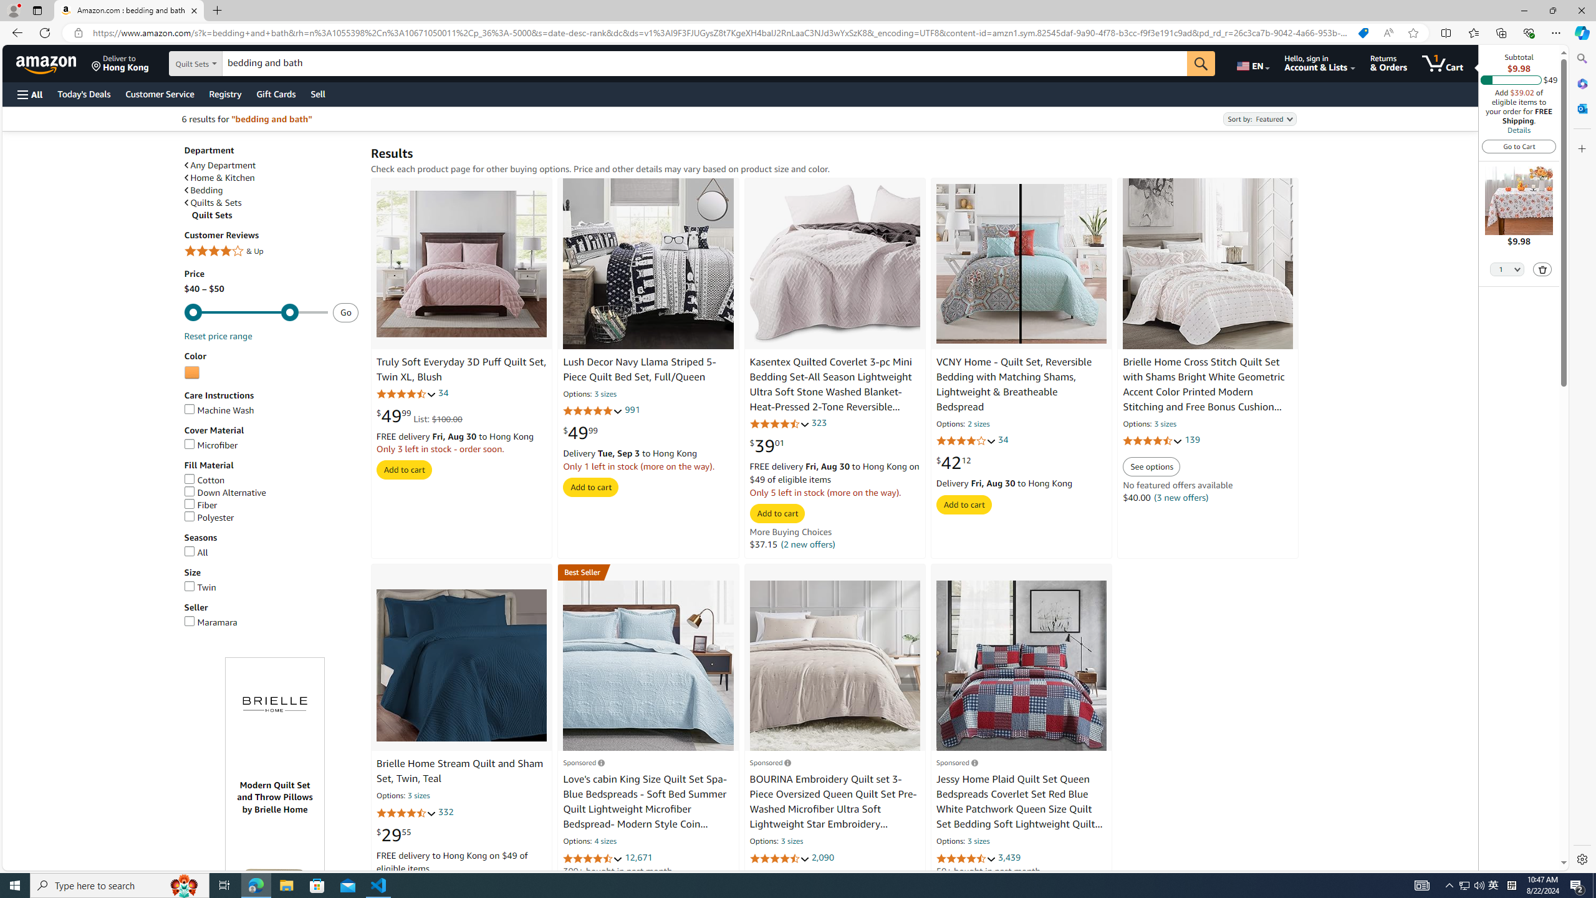 The height and width of the screenshot is (898, 1596). Describe the element at coordinates (965, 441) in the screenshot. I see `3.9 out of 5 stars` at that location.